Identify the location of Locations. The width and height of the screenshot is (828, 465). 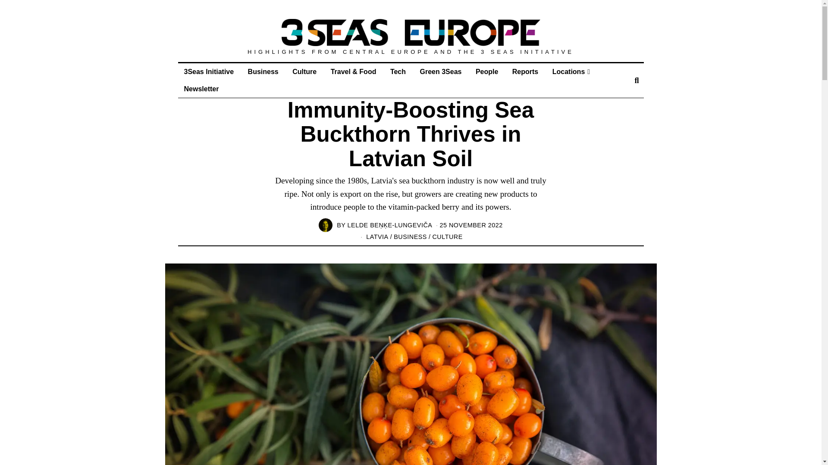
(571, 71).